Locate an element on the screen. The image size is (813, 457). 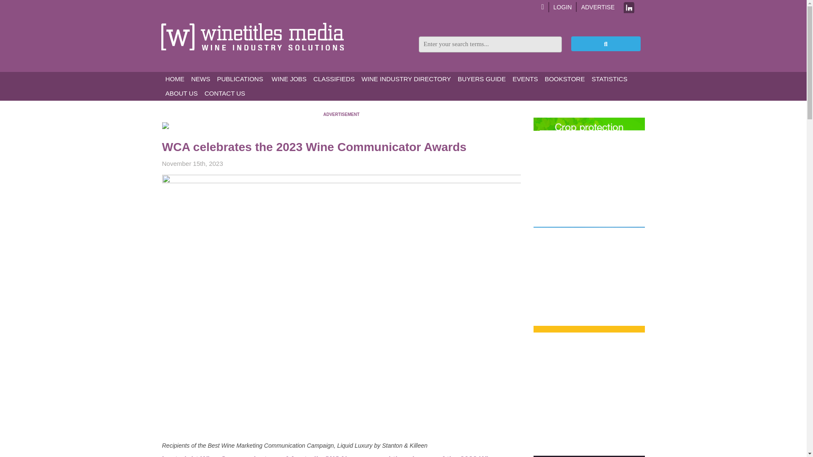
Wine Industry Directory is located at coordinates (406, 79).